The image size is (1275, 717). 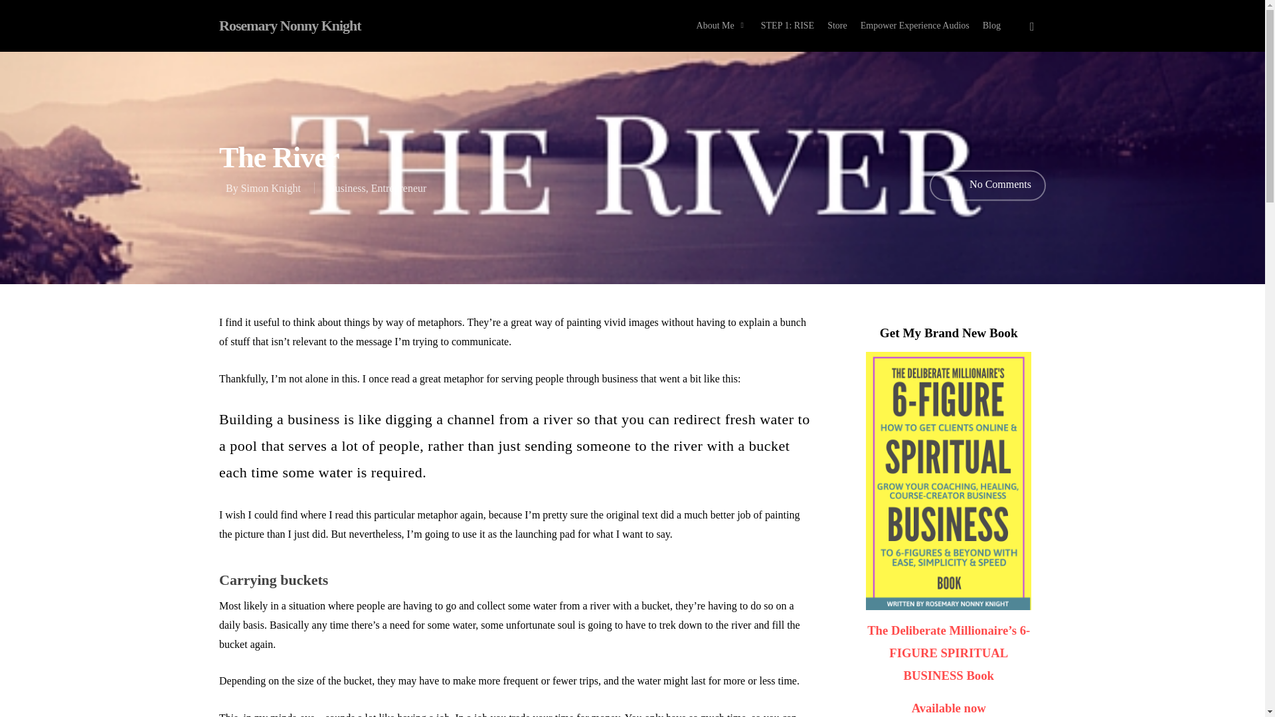 I want to click on Rosemary Nonny Knight, so click(x=290, y=25).